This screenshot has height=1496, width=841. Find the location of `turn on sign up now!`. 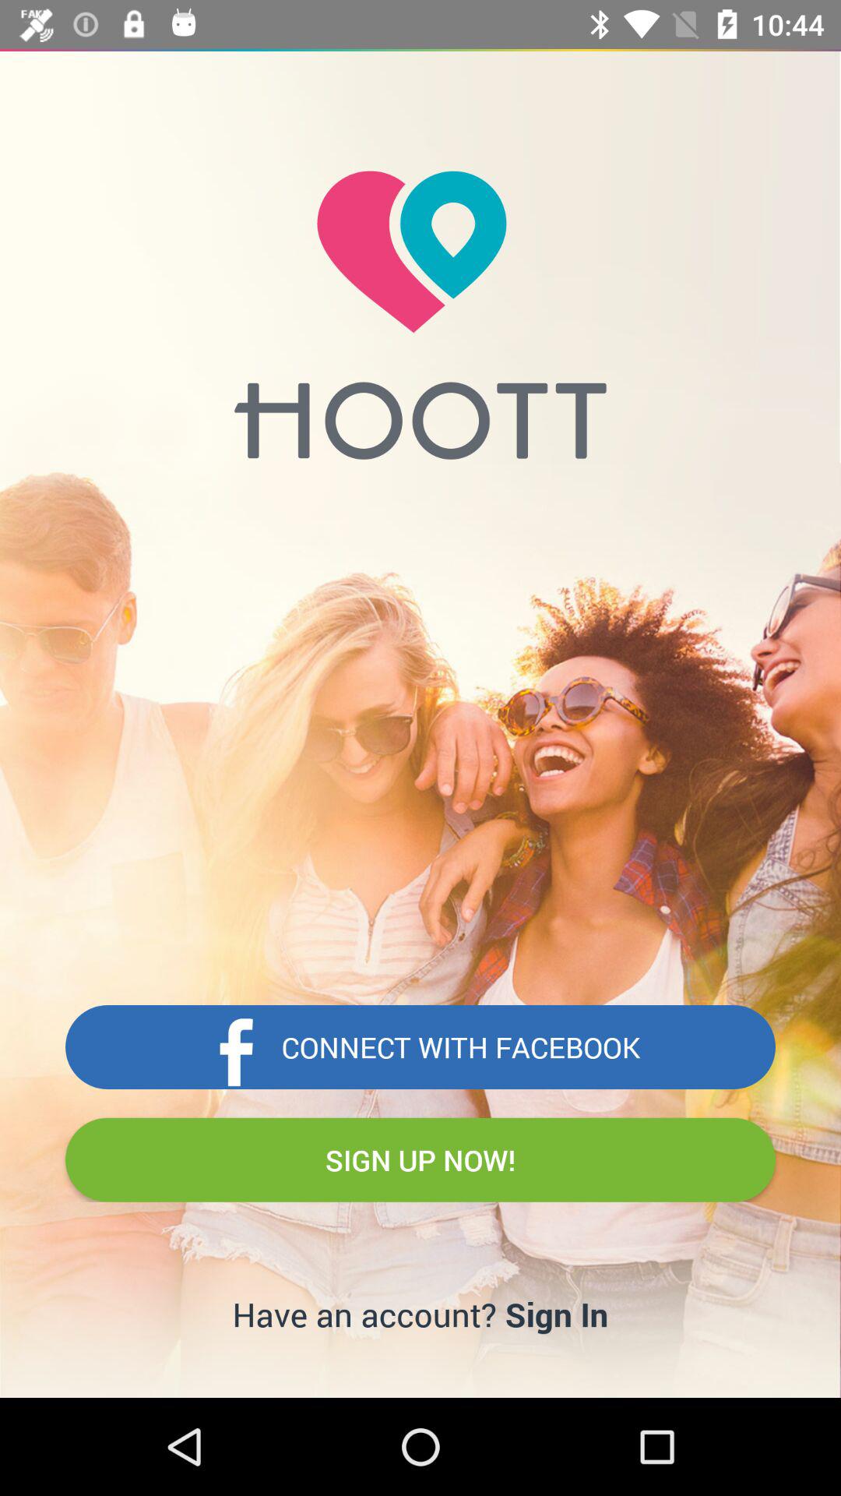

turn on sign up now! is located at coordinates (420, 1159).